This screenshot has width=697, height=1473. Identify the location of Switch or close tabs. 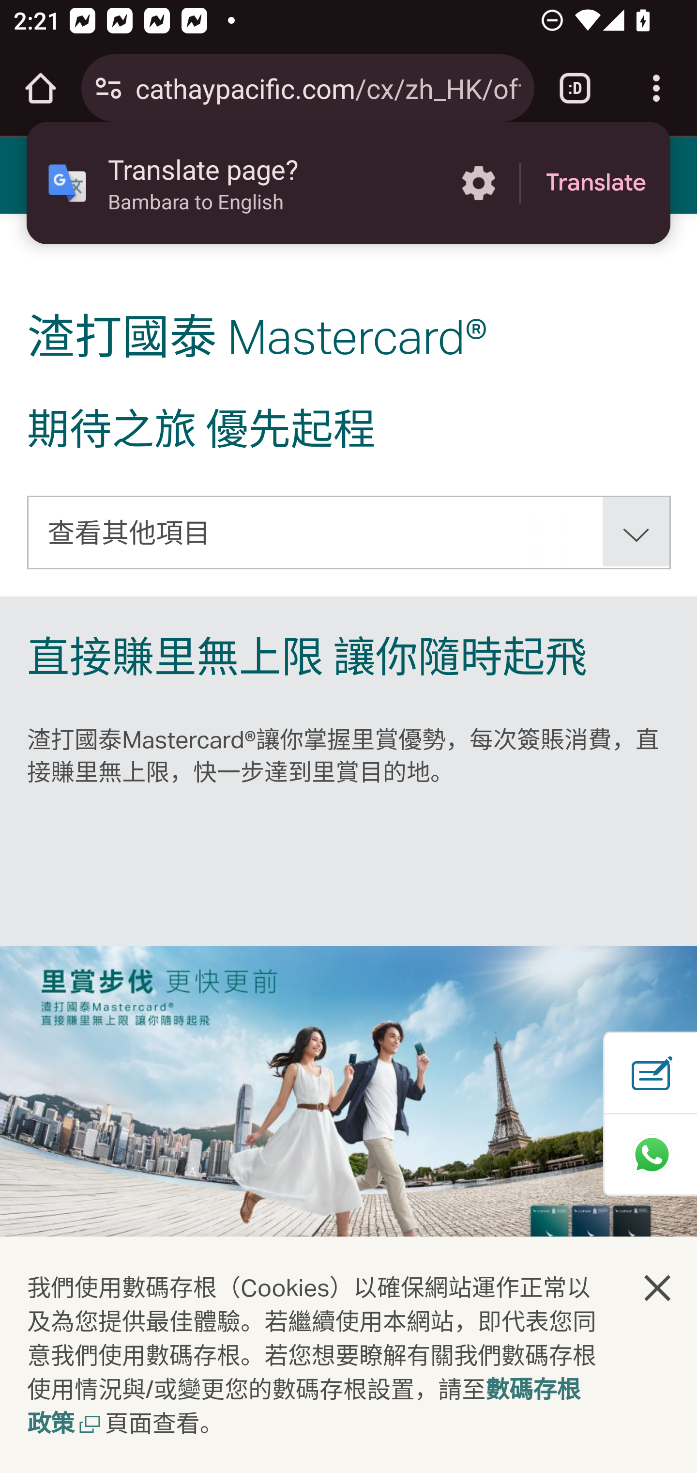
(575, 88).